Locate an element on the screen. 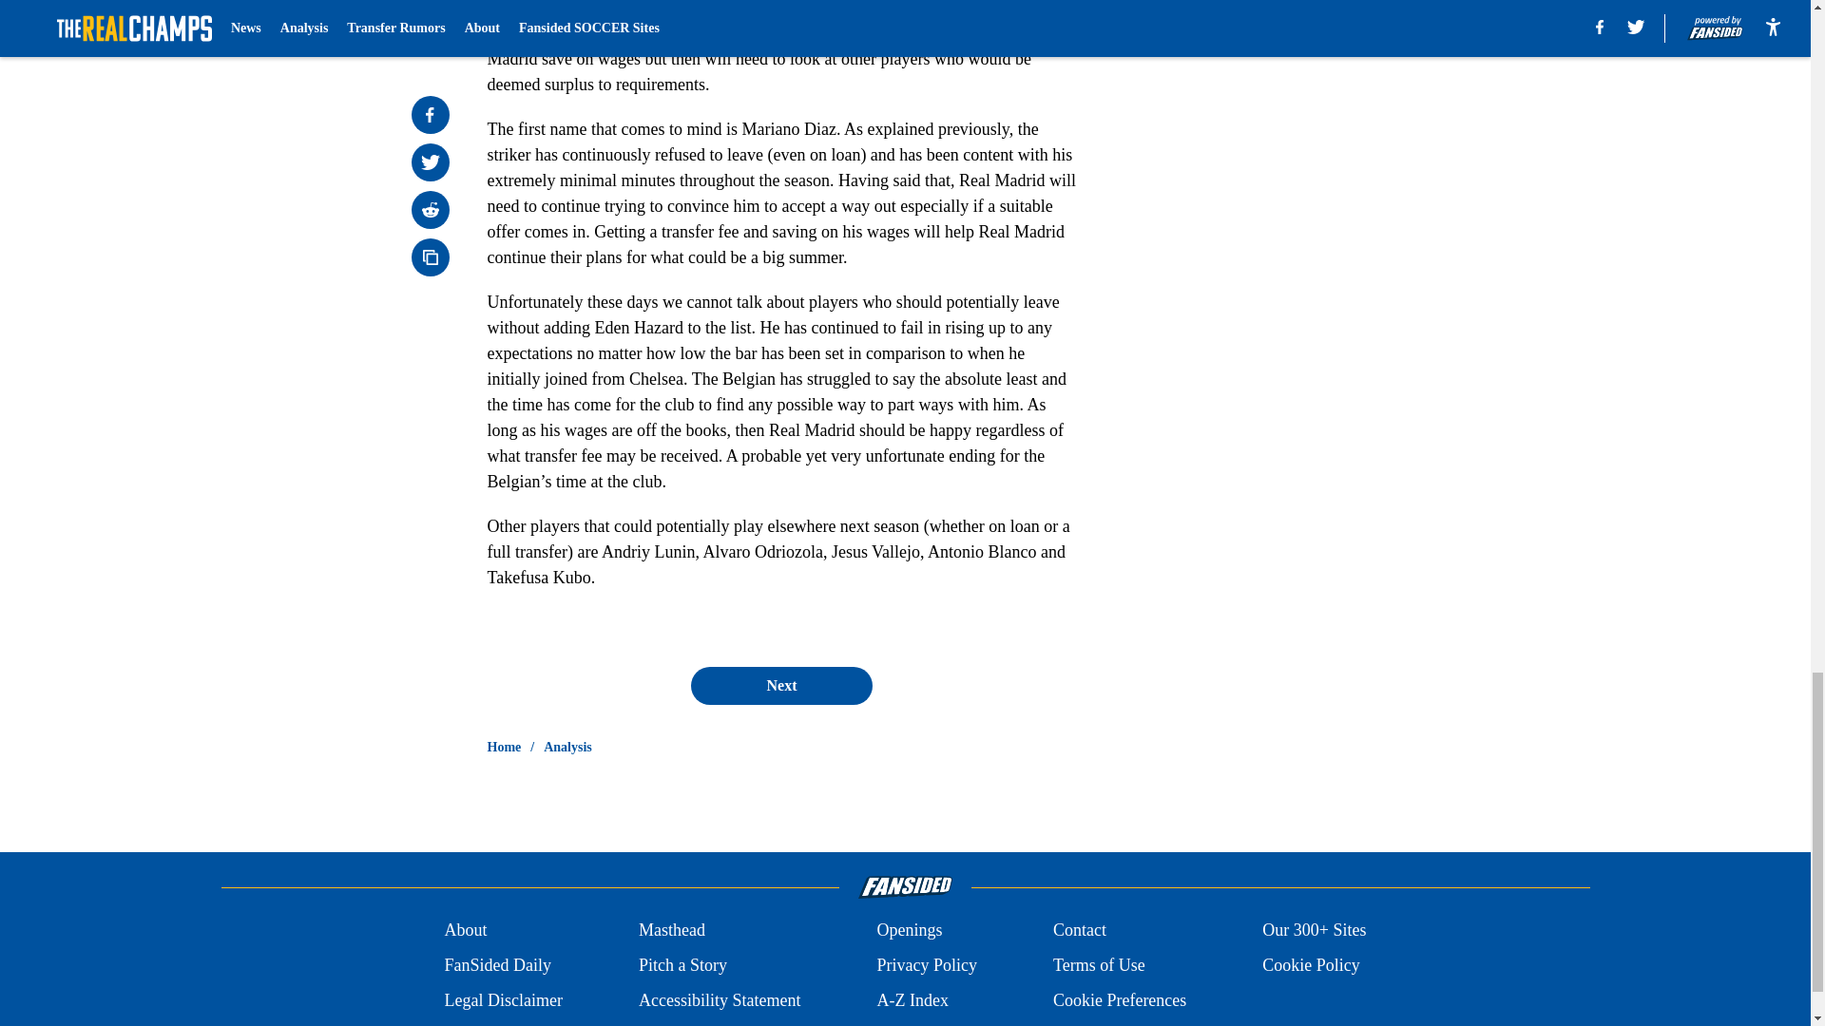  A-Z Index is located at coordinates (911, 1001).